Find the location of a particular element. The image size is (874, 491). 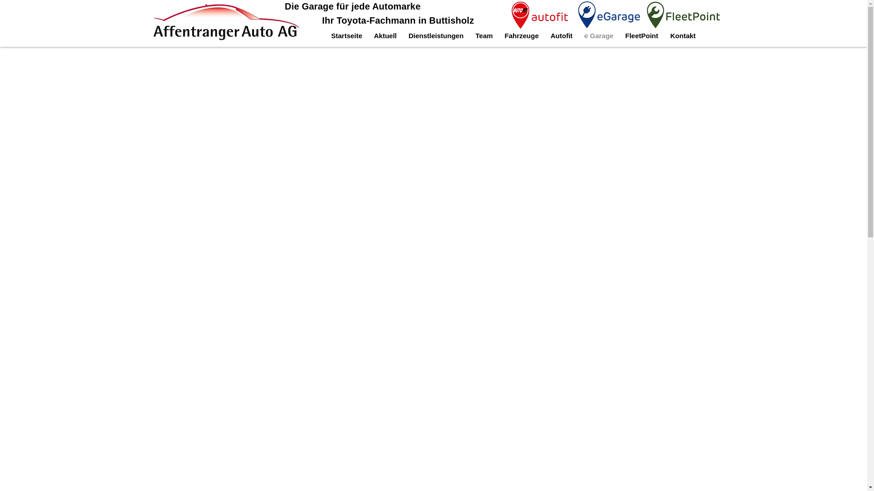

Autofit is located at coordinates (561, 36).